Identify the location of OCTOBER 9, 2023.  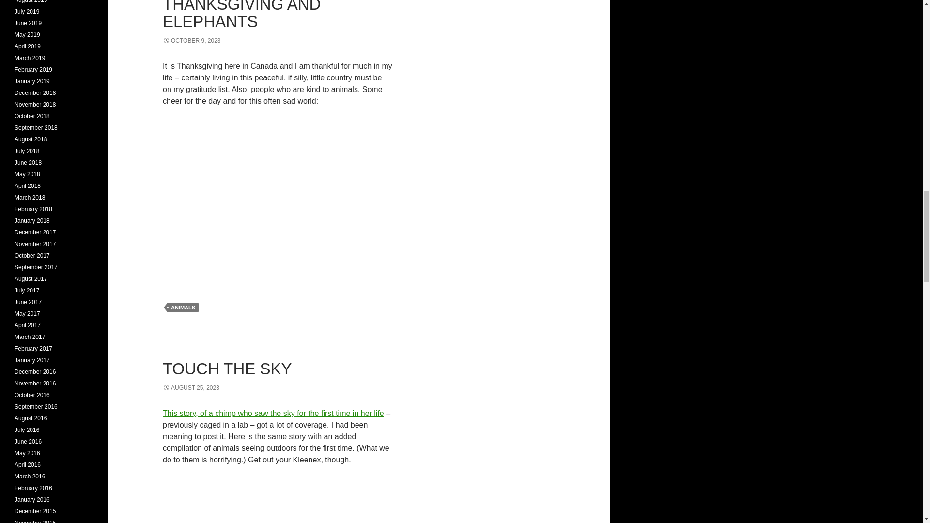
(192, 40).